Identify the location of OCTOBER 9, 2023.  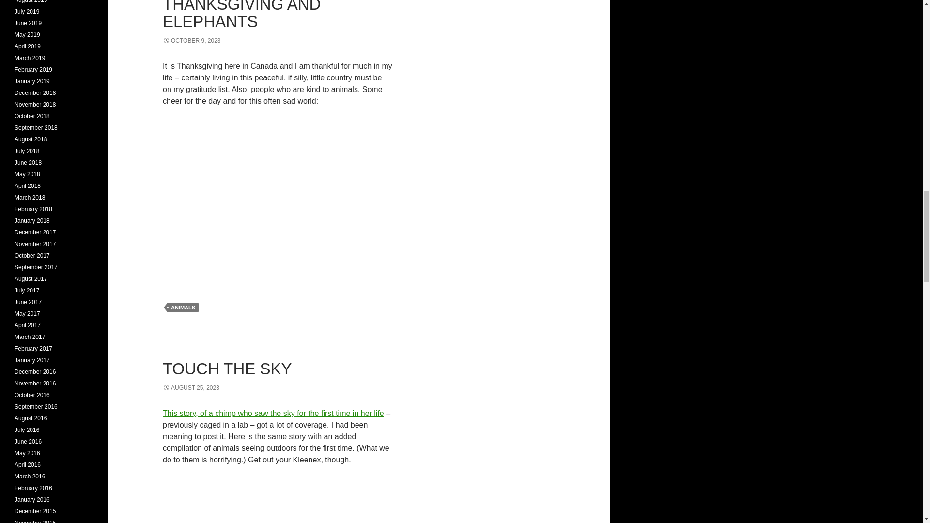
(192, 40).